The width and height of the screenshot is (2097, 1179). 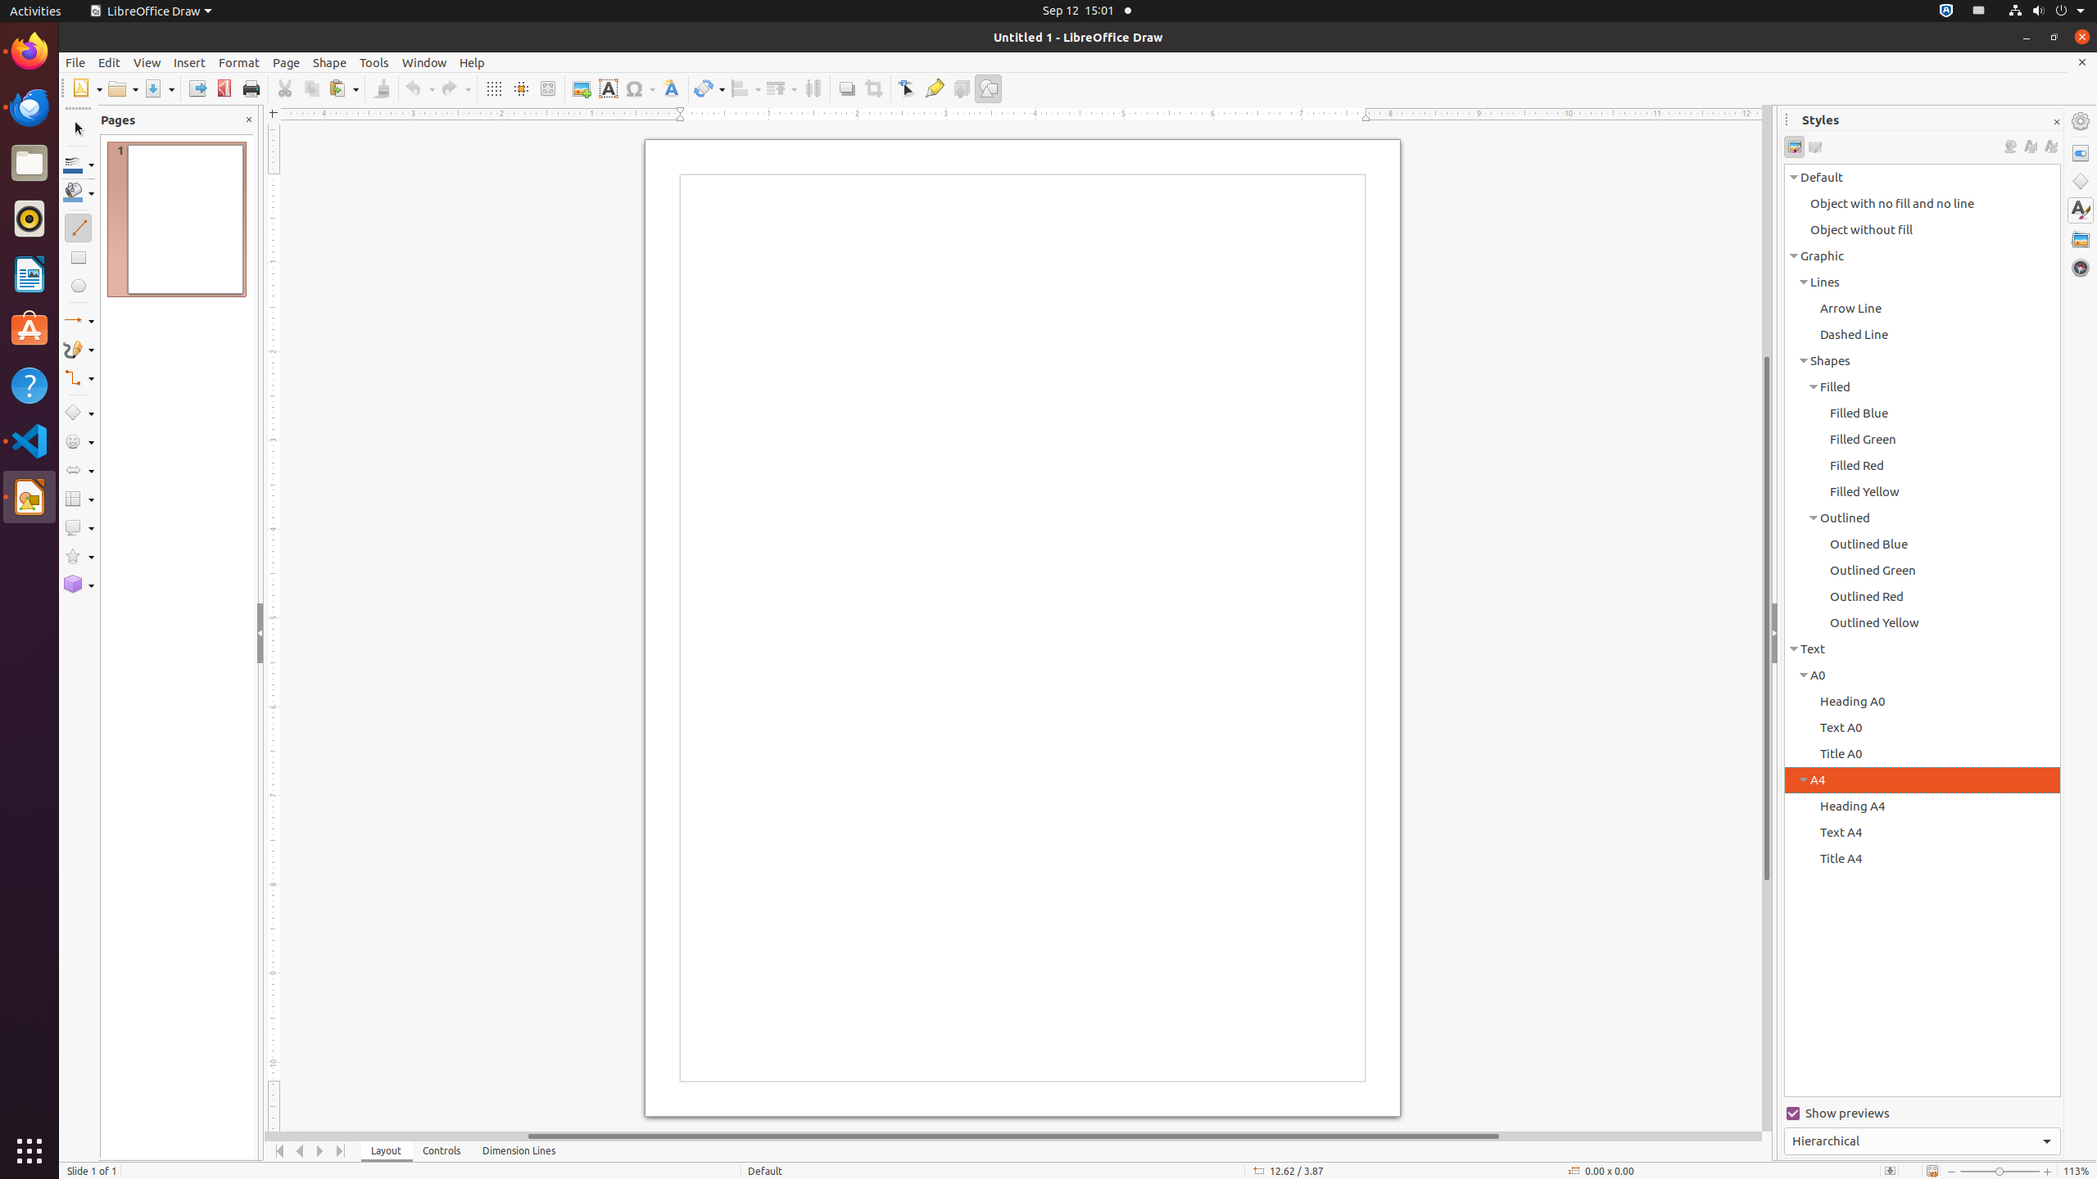 What do you see at coordinates (2081, 182) in the screenshot?
I see `Shapes` at bounding box center [2081, 182].